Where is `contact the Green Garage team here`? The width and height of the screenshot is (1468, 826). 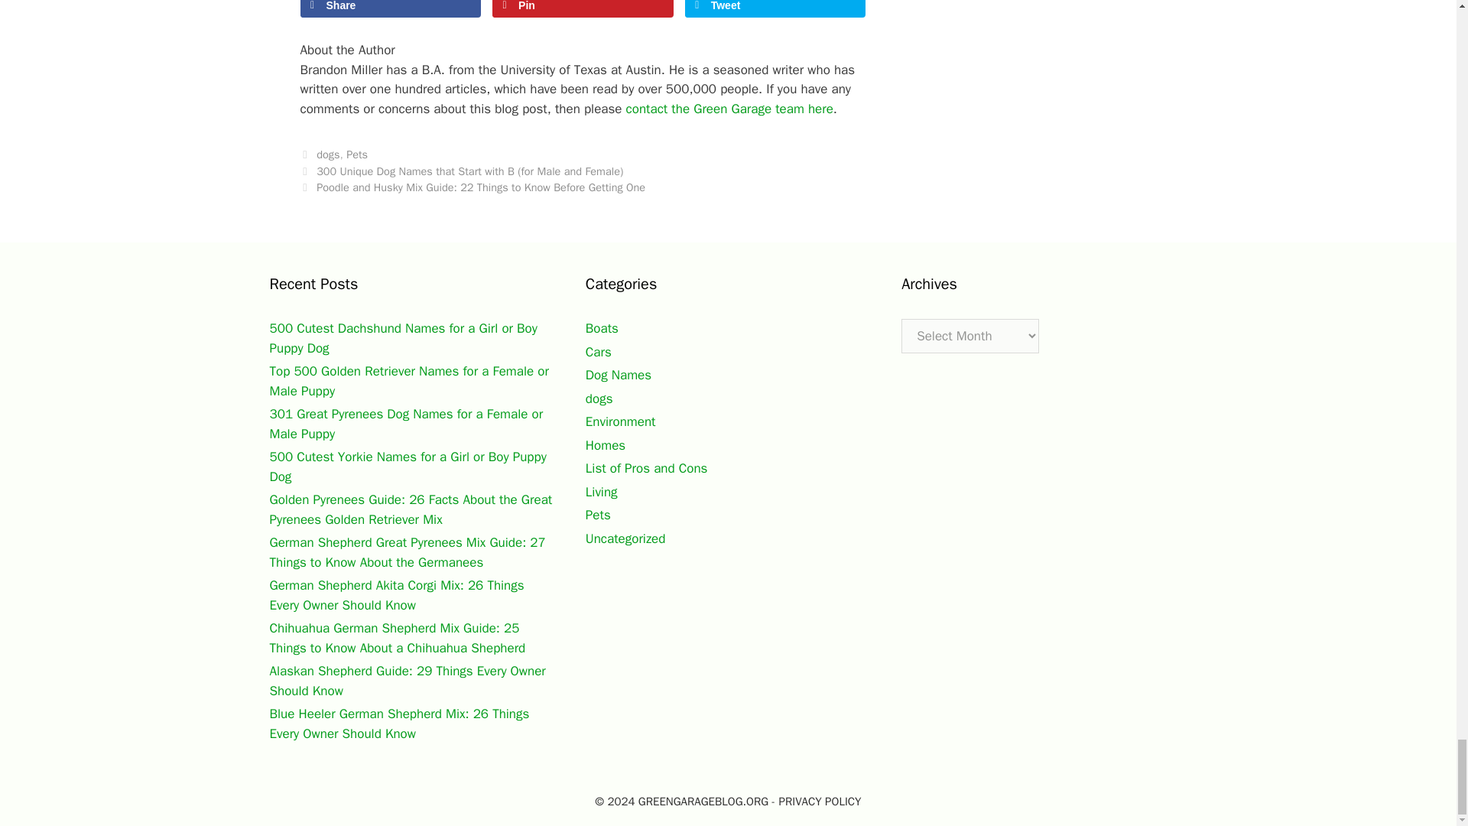
contact the Green Garage team here is located at coordinates (729, 109).